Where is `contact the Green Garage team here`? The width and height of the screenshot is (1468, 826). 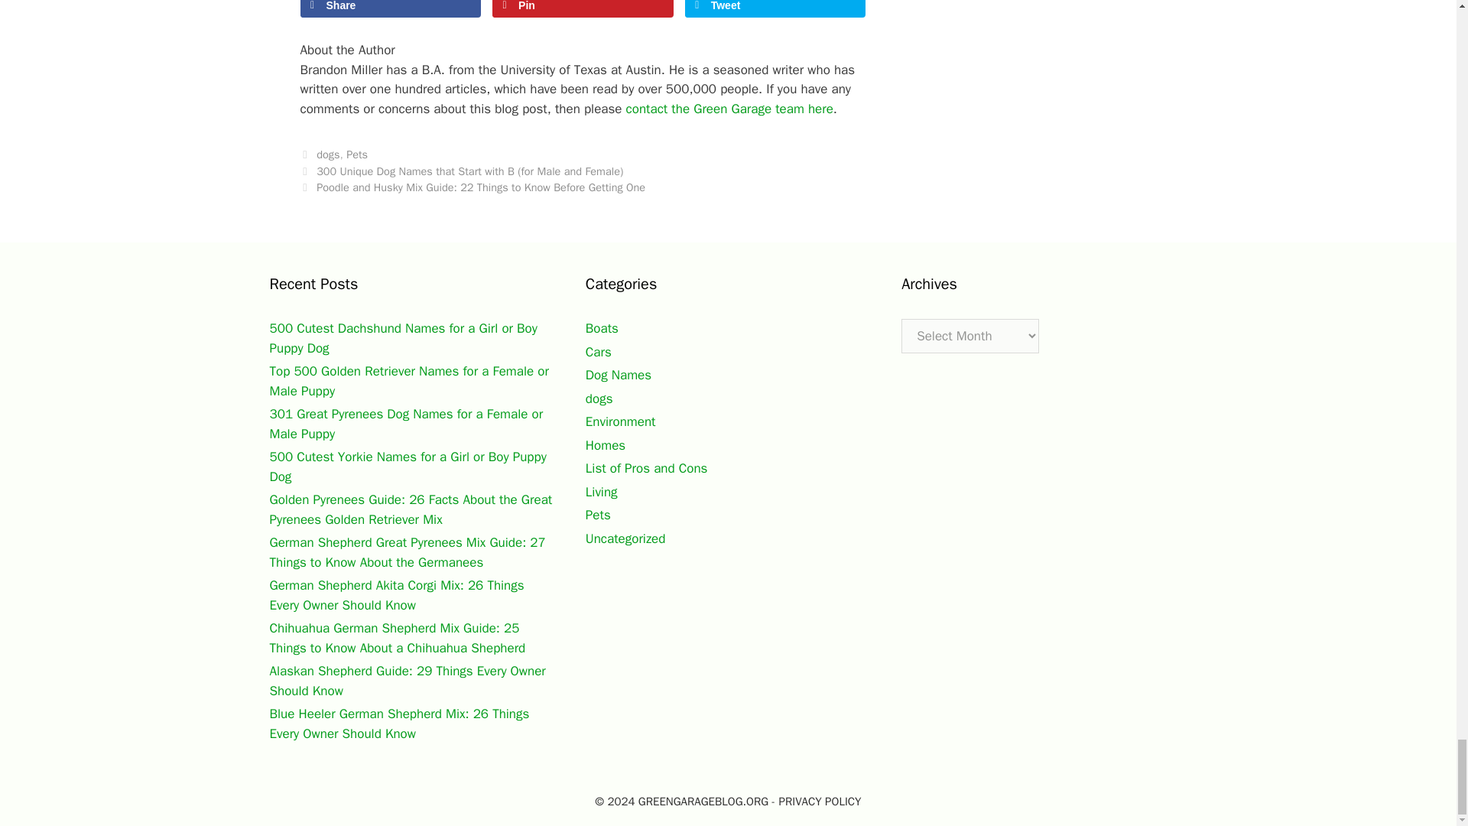
contact the Green Garage team here is located at coordinates (729, 109).